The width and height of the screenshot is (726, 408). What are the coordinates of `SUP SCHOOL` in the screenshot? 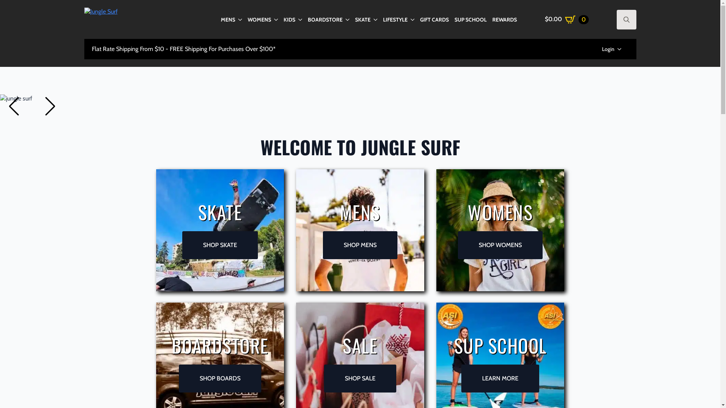 It's located at (470, 19).